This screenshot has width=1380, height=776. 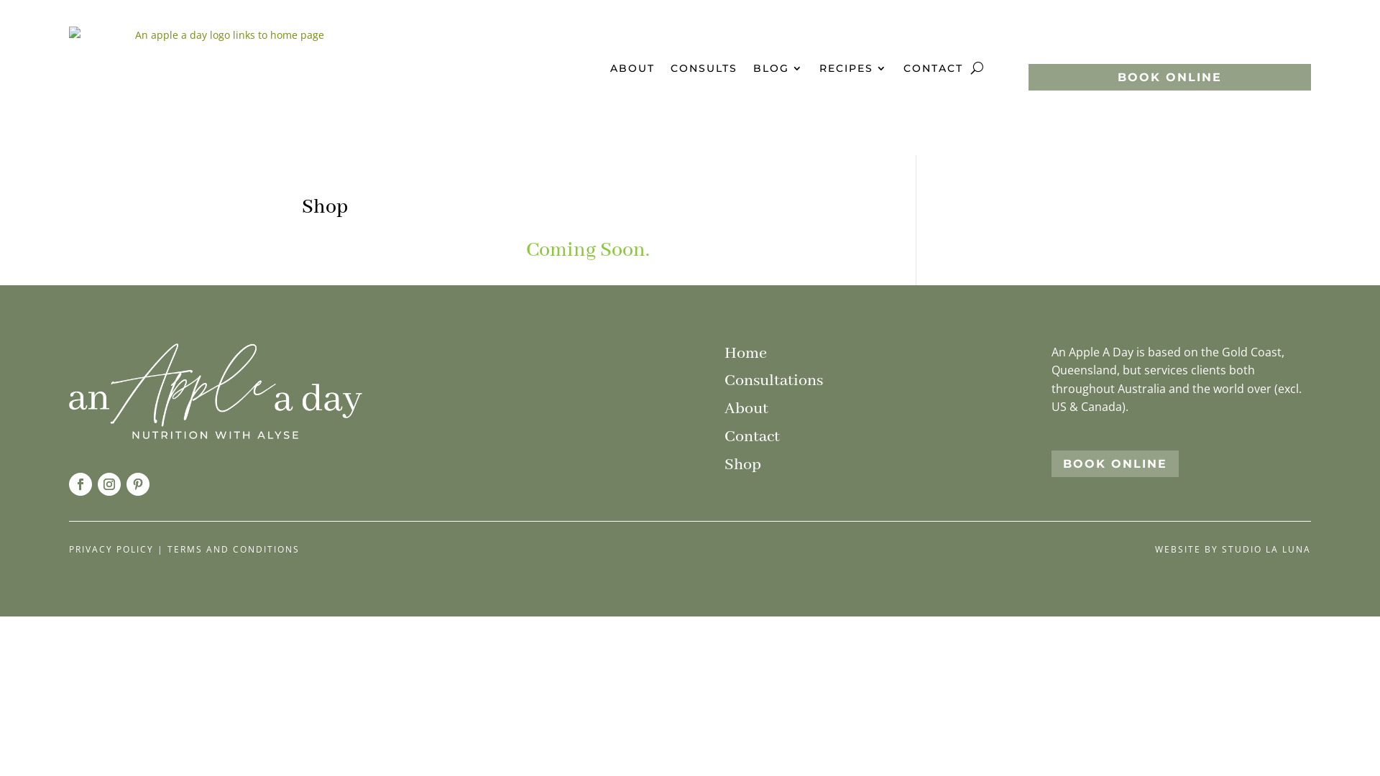 What do you see at coordinates (1233, 549) in the screenshot?
I see `WEBSITE BY STUDIO LA LUNA` at bounding box center [1233, 549].